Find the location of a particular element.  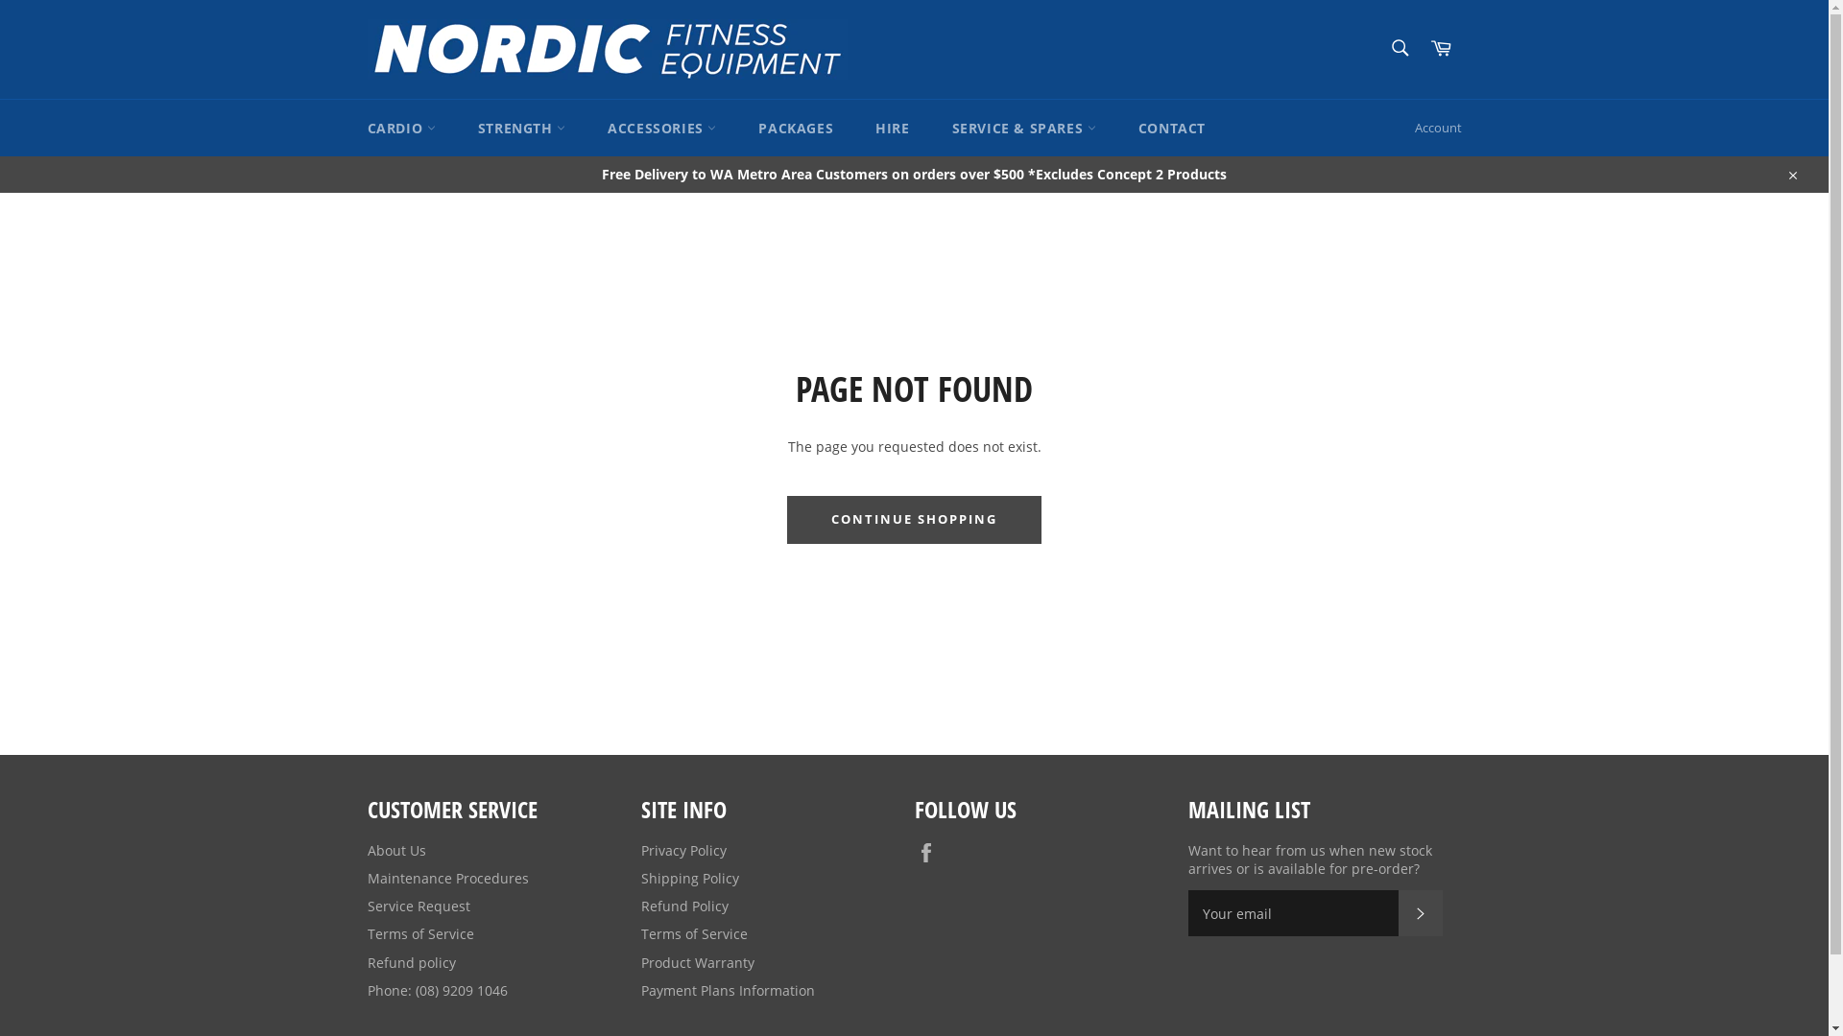

PACKAGES is located at coordinates (796, 129).